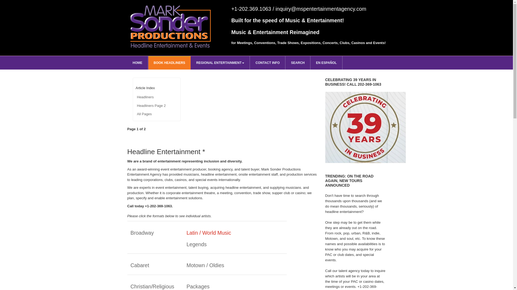  What do you see at coordinates (157, 97) in the screenshot?
I see `Headliners` at bounding box center [157, 97].